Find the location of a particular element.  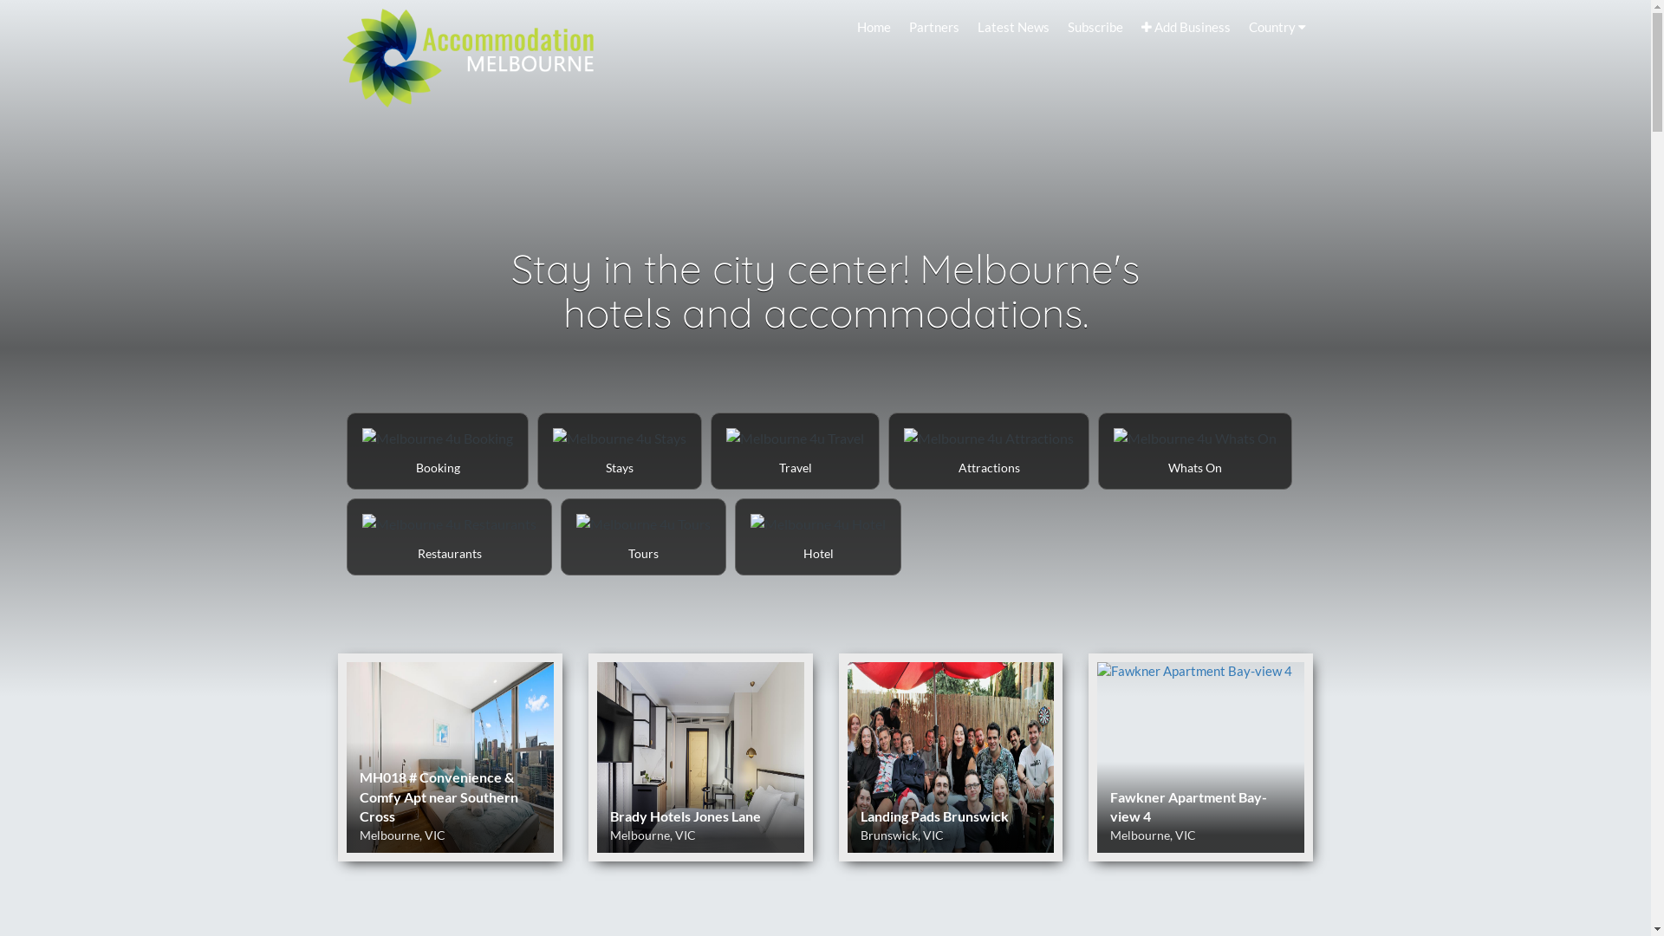

Tours Melbourne 4u is located at coordinates (643, 537).